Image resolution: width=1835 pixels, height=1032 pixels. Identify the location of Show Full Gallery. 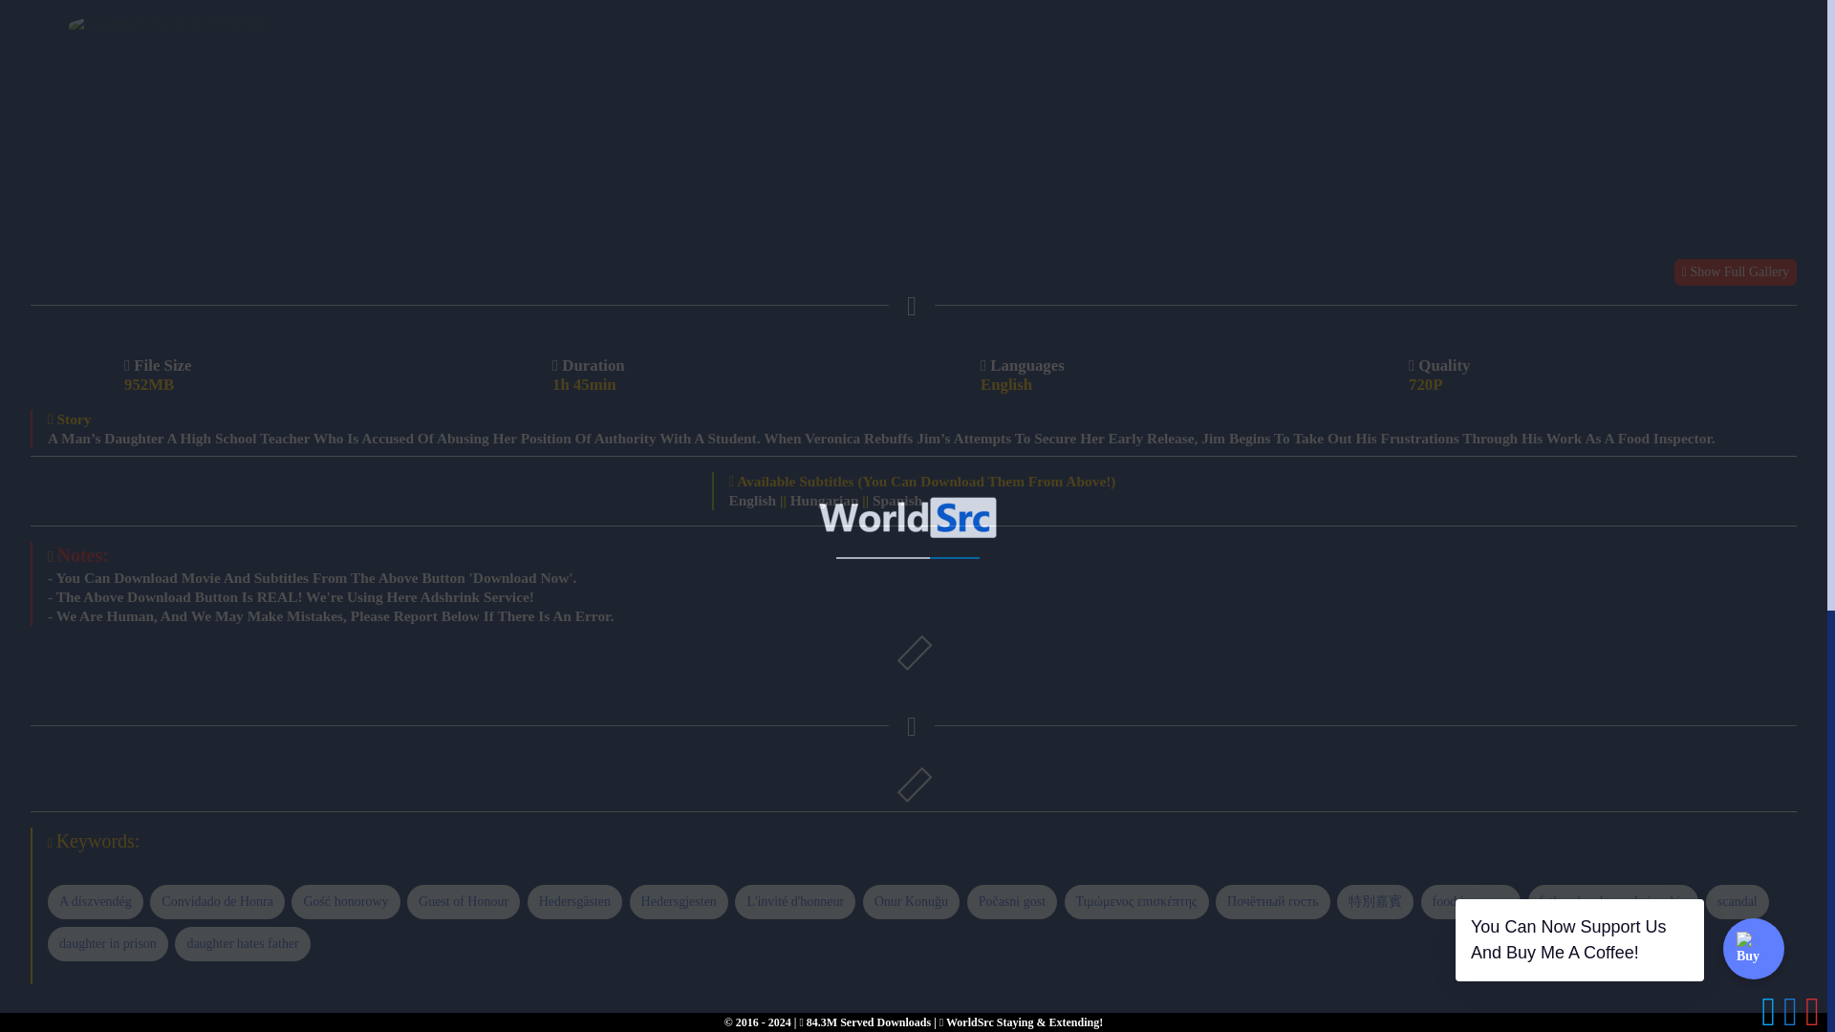
(1735, 272).